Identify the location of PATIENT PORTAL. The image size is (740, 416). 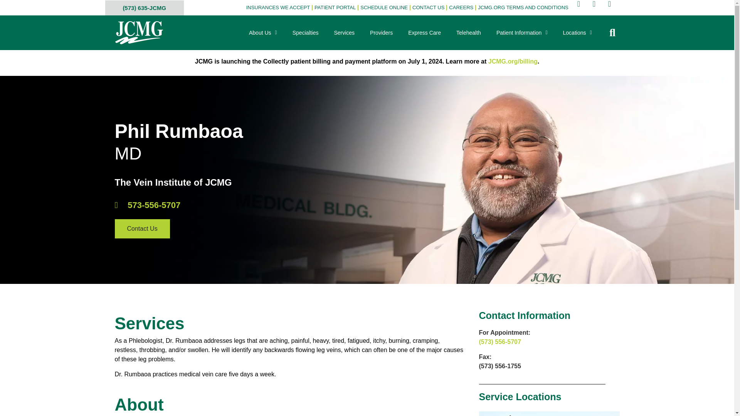
(335, 8).